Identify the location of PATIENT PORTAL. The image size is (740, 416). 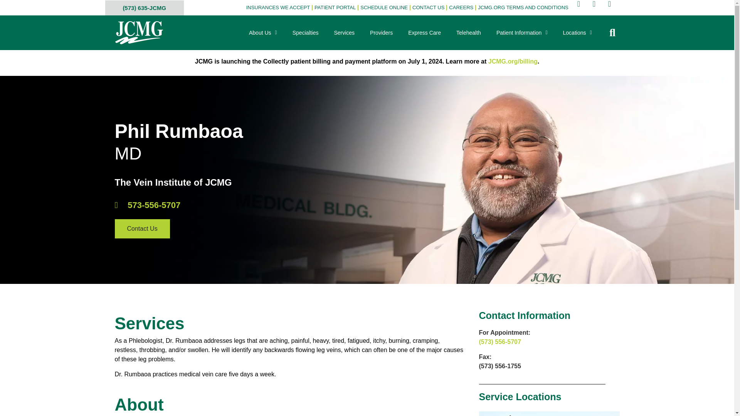
(335, 8).